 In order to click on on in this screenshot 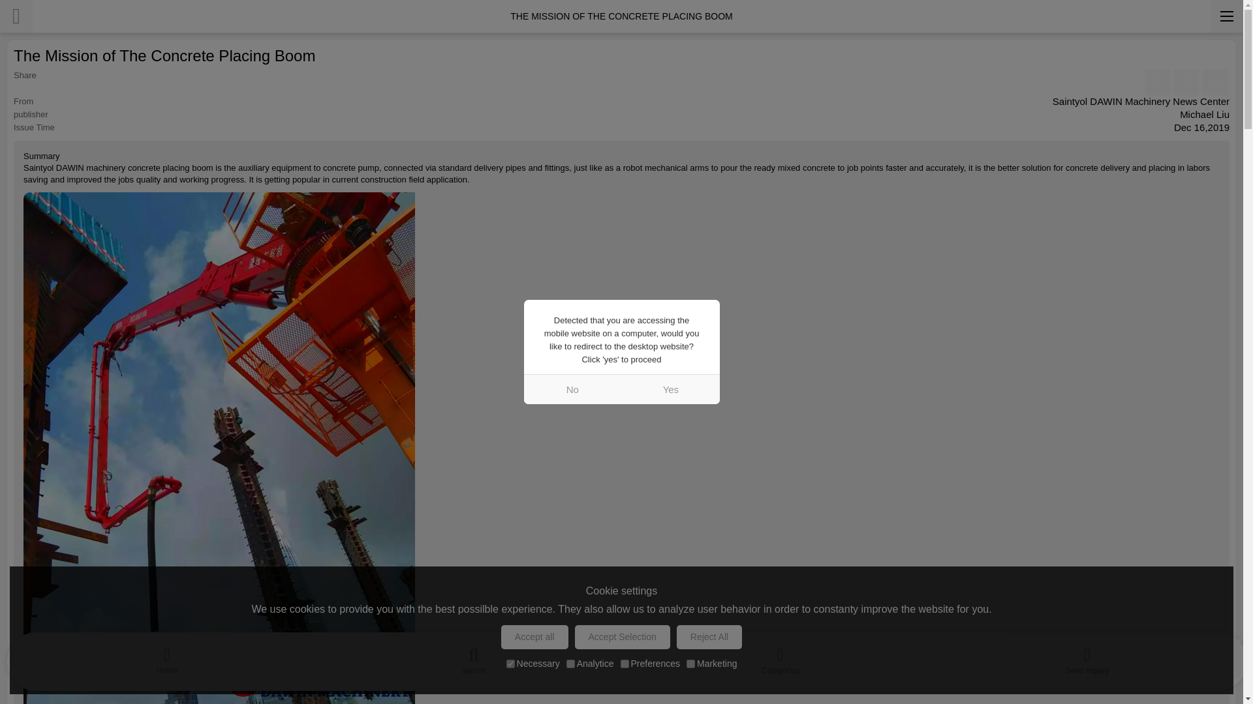, I will do `click(510, 664)`.